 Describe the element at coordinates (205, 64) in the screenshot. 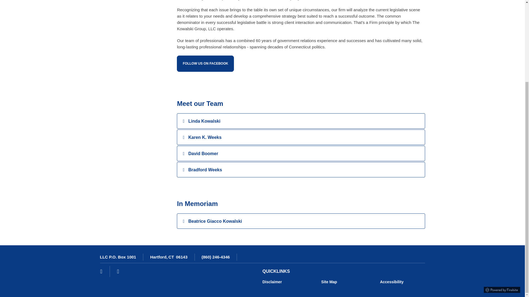

I see `FOLLOW US ON FACEBOOK` at that location.